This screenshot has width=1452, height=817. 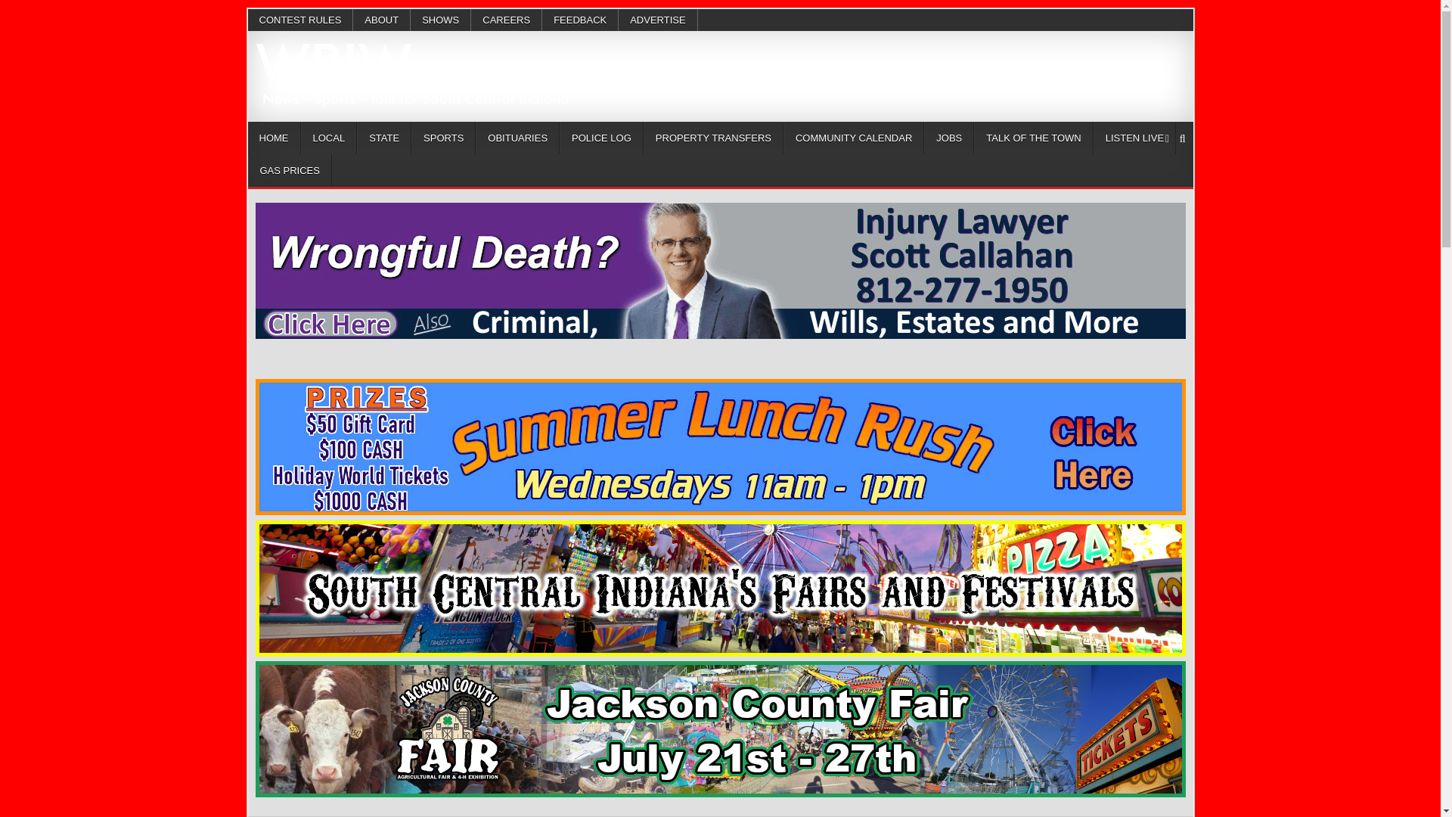 I want to click on Search, so click(x=1183, y=138).